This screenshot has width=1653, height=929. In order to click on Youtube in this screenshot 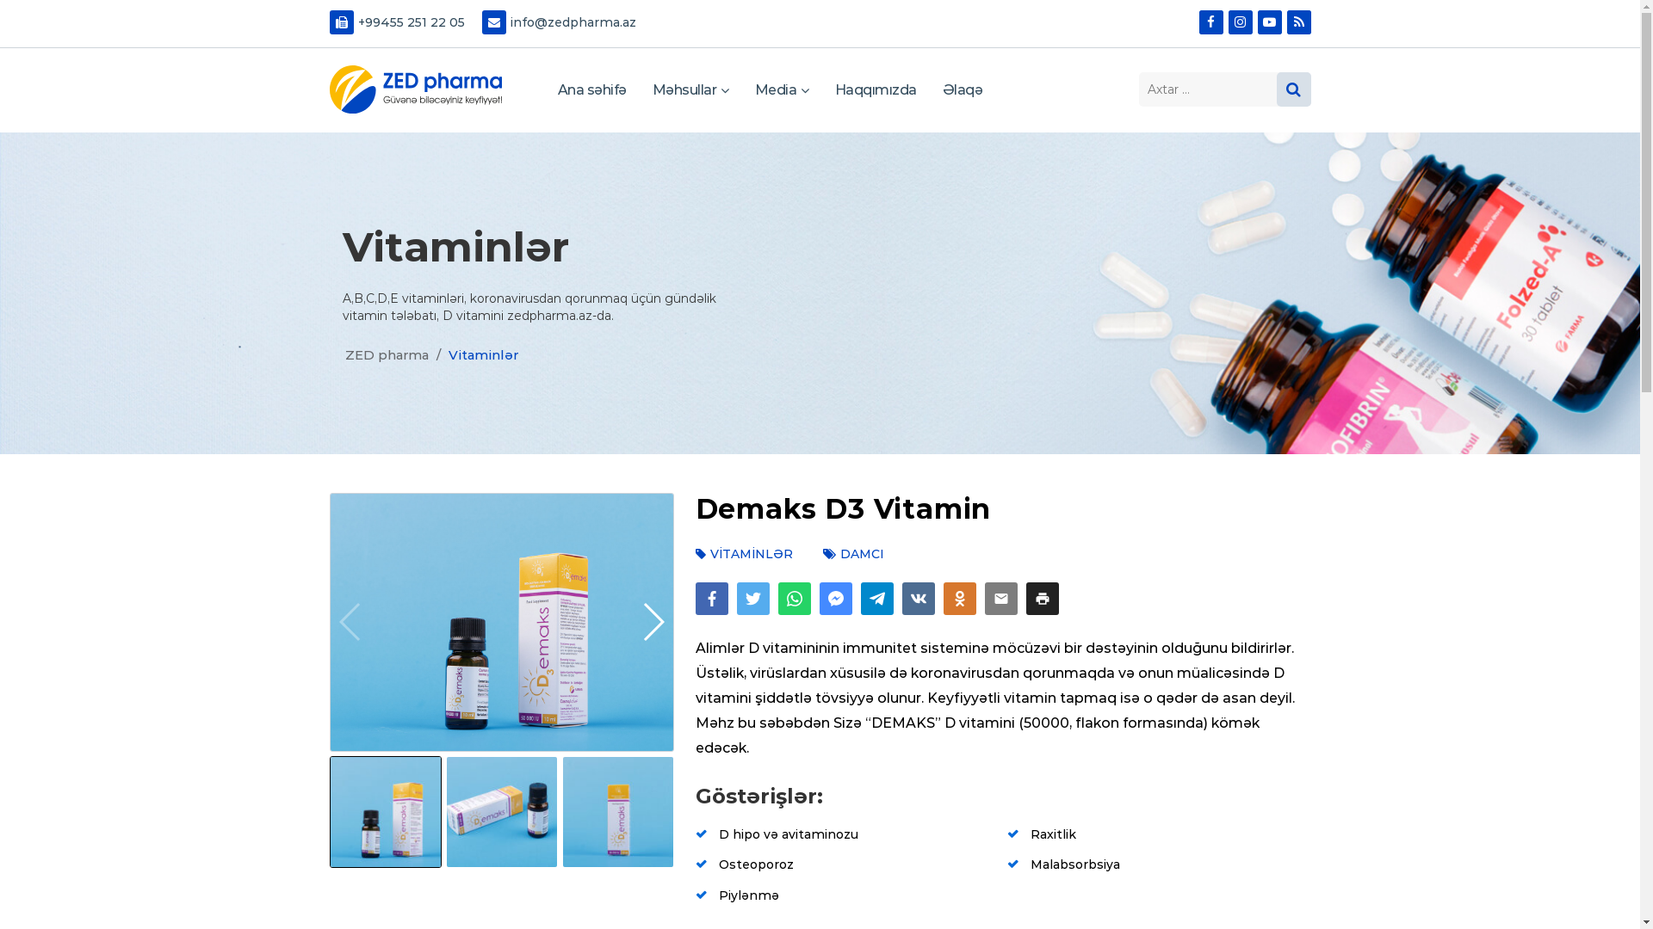, I will do `click(1269, 22)`.